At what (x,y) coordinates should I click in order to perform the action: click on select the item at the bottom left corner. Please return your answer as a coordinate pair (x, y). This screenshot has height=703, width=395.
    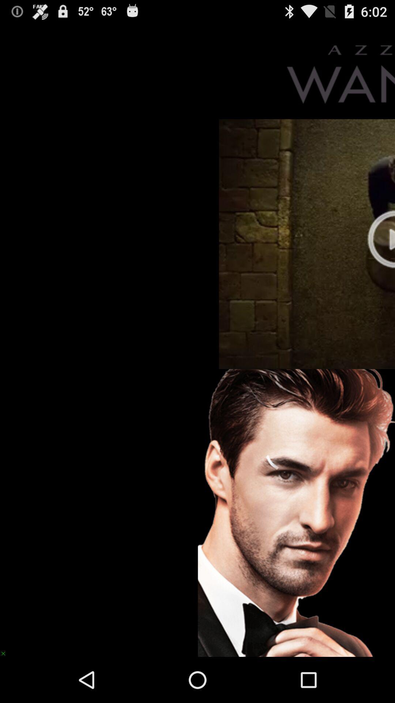
    Looking at the image, I should click on (7, 650).